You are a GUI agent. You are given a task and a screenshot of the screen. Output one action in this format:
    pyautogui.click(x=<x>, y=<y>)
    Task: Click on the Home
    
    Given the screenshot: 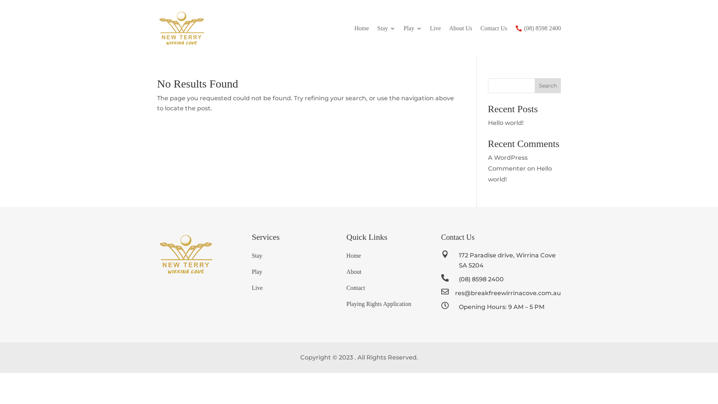 What is the action you would take?
    pyautogui.click(x=353, y=255)
    